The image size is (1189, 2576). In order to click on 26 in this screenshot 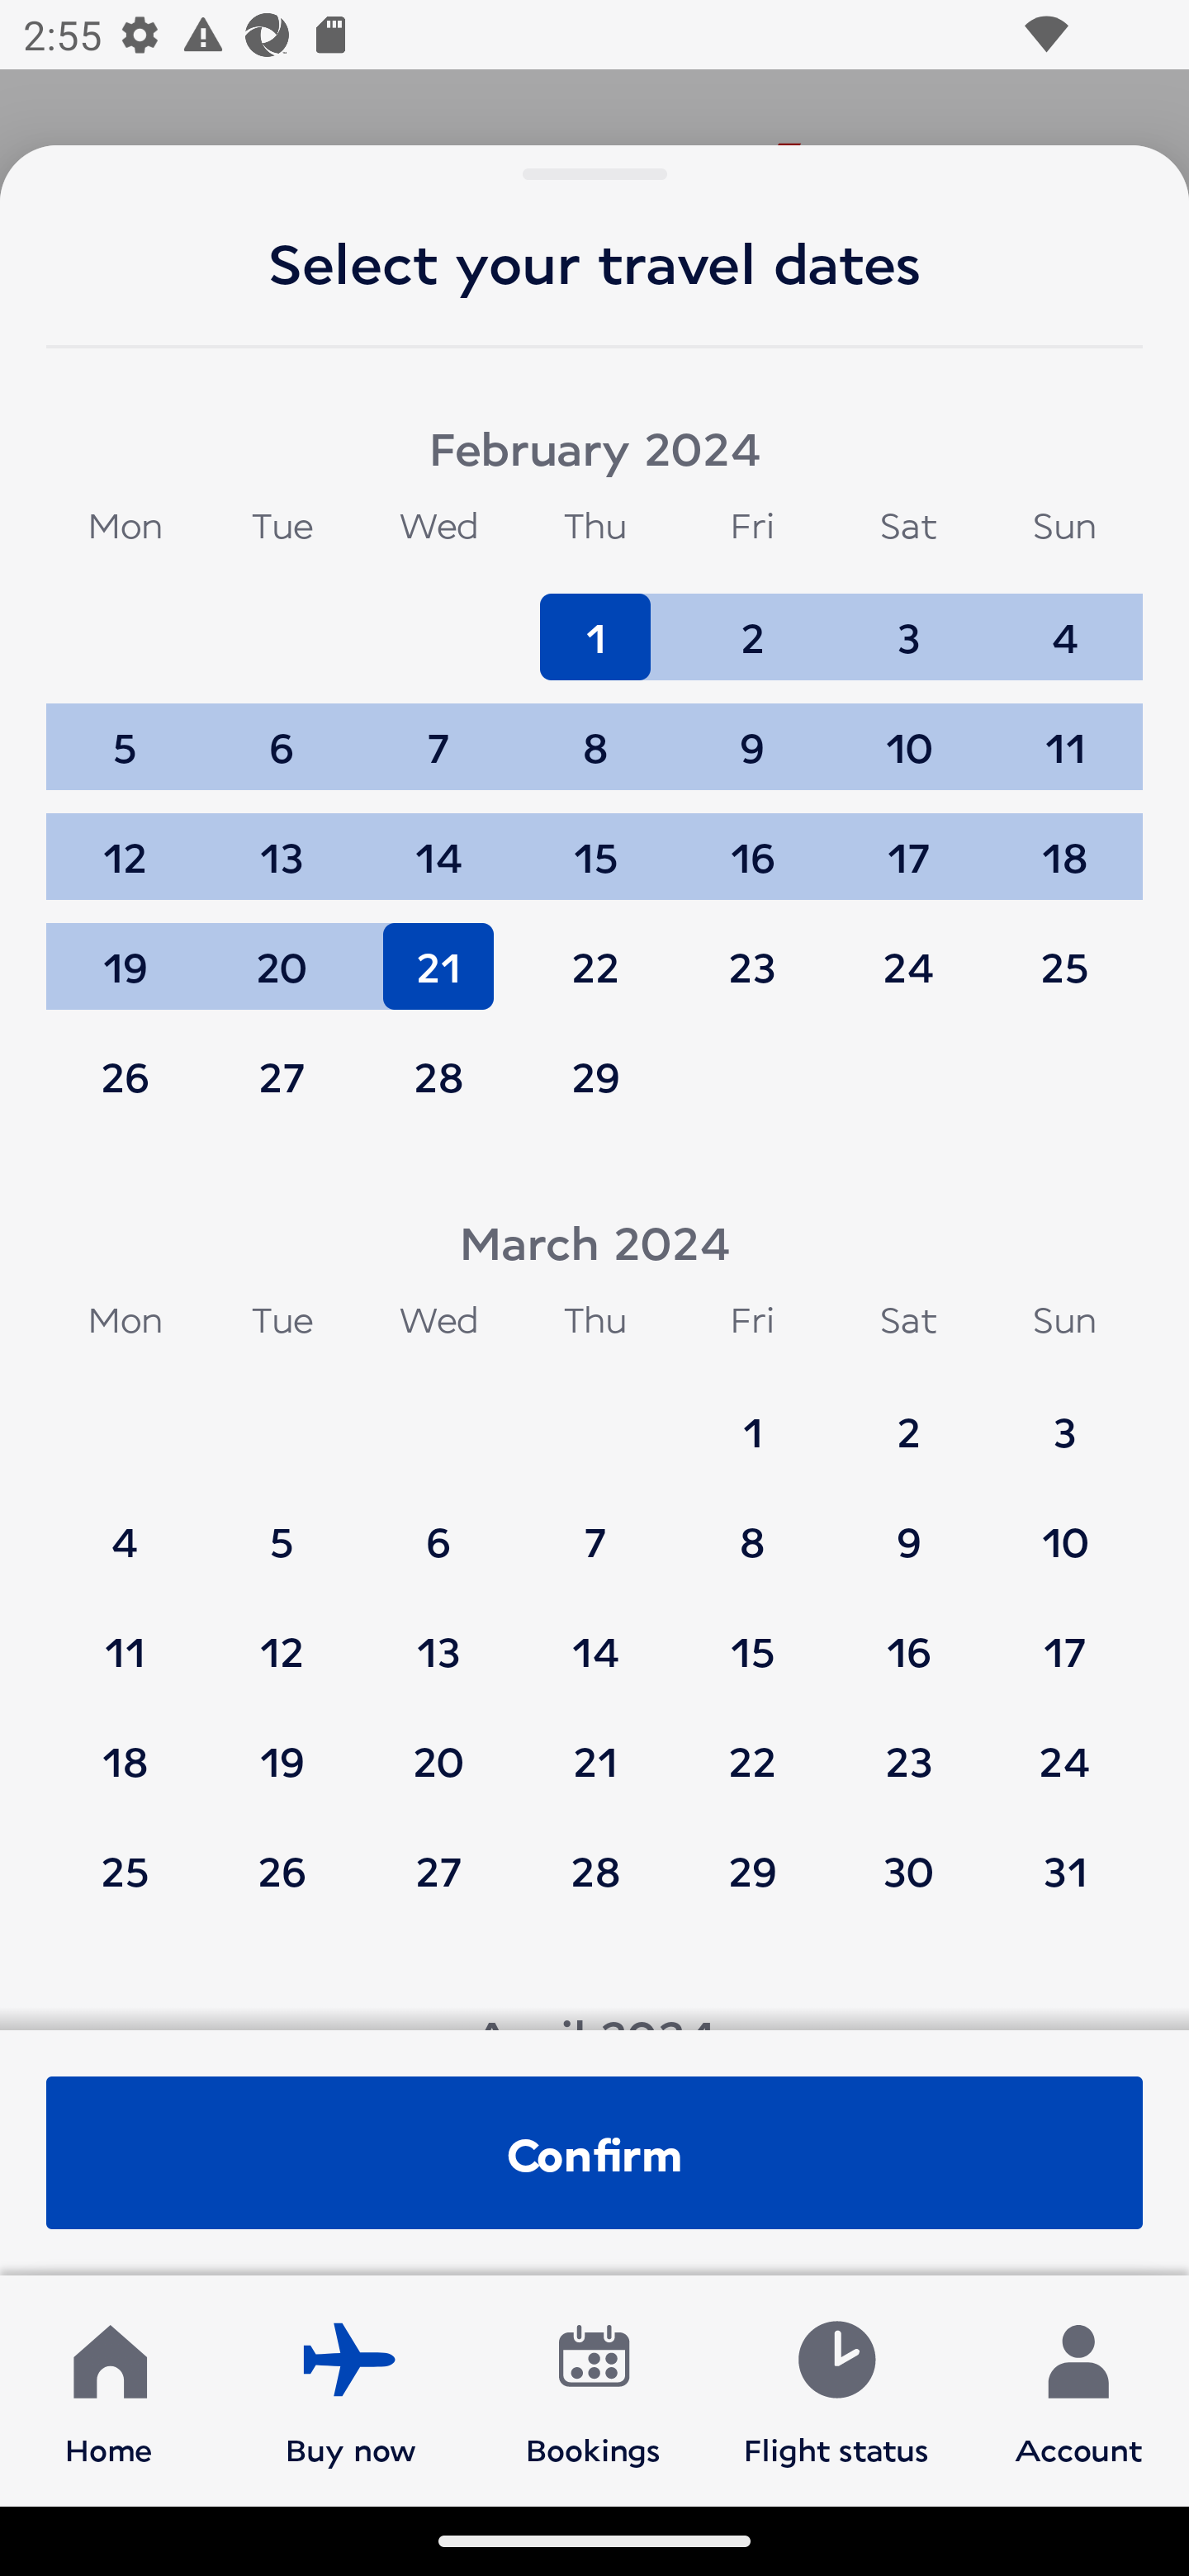, I will do `click(125, 1077)`.